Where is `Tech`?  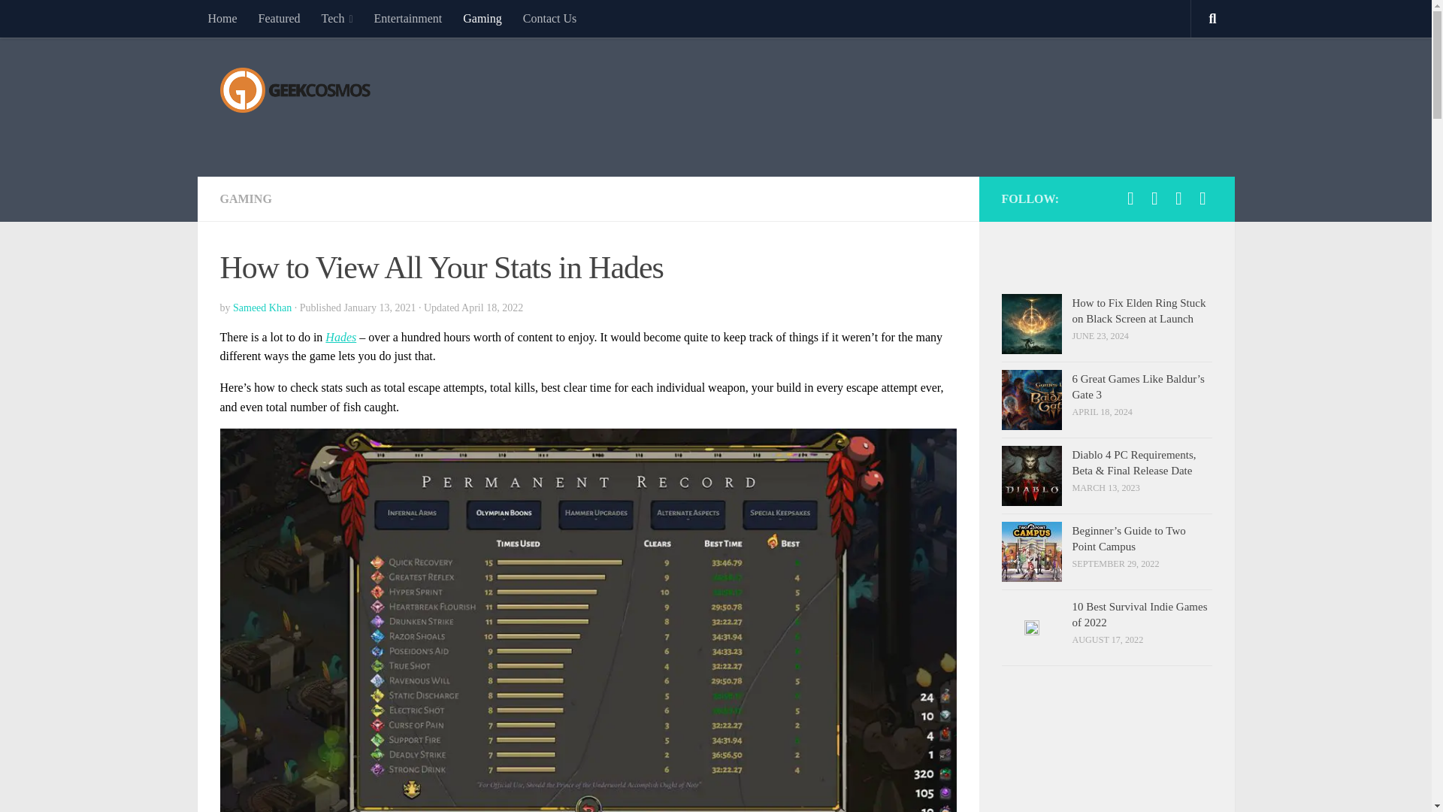 Tech is located at coordinates (337, 18).